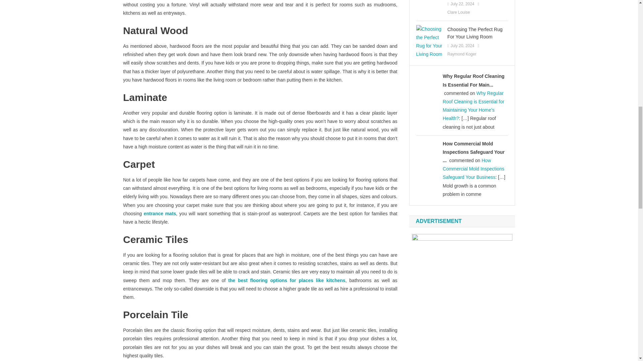 This screenshot has height=361, width=643. I want to click on How Commercial Mold Inspections Safeguard Your Business, so click(474, 168).